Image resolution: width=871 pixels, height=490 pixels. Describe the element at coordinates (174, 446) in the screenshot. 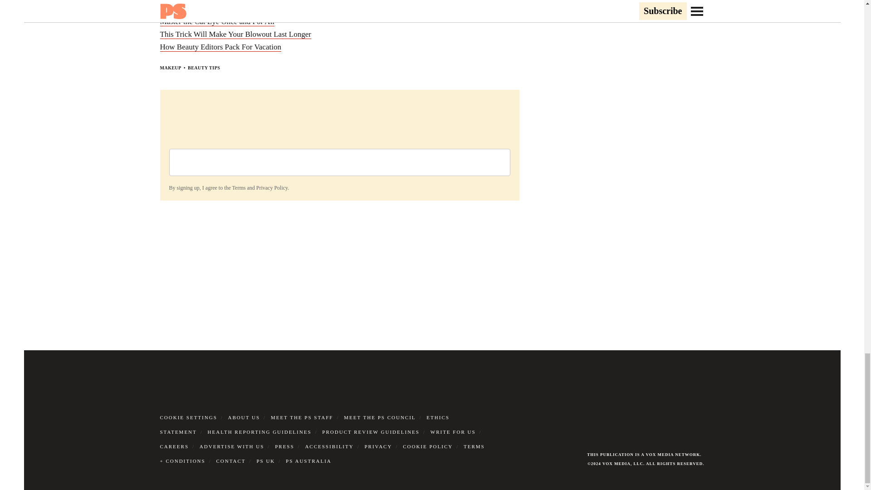

I see `CAREERS` at that location.